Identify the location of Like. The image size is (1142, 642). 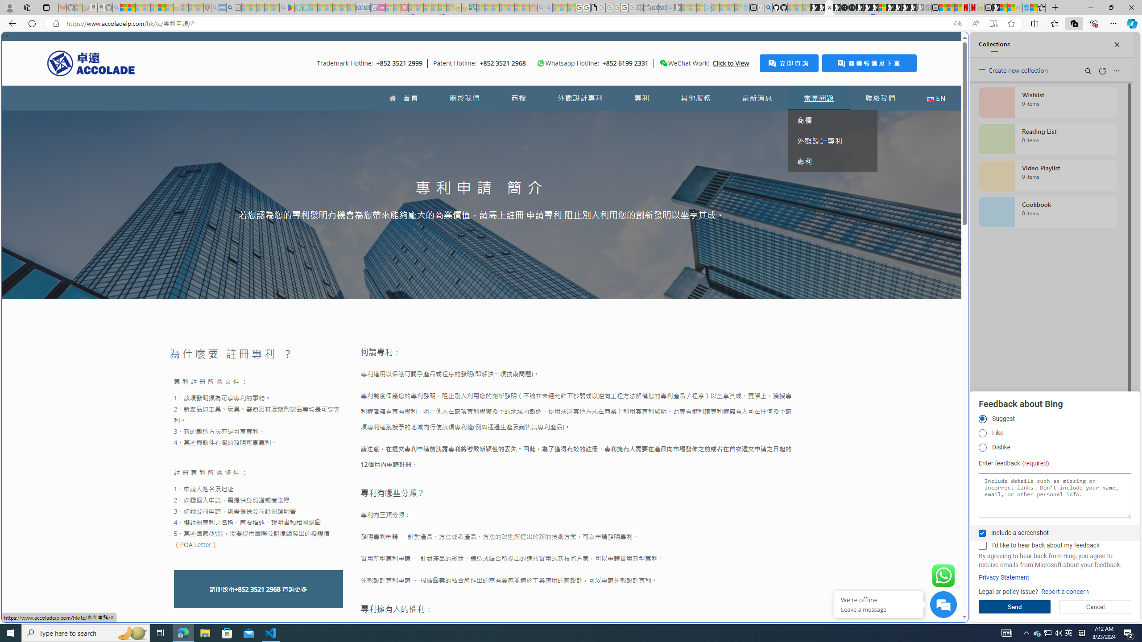
(982, 433).